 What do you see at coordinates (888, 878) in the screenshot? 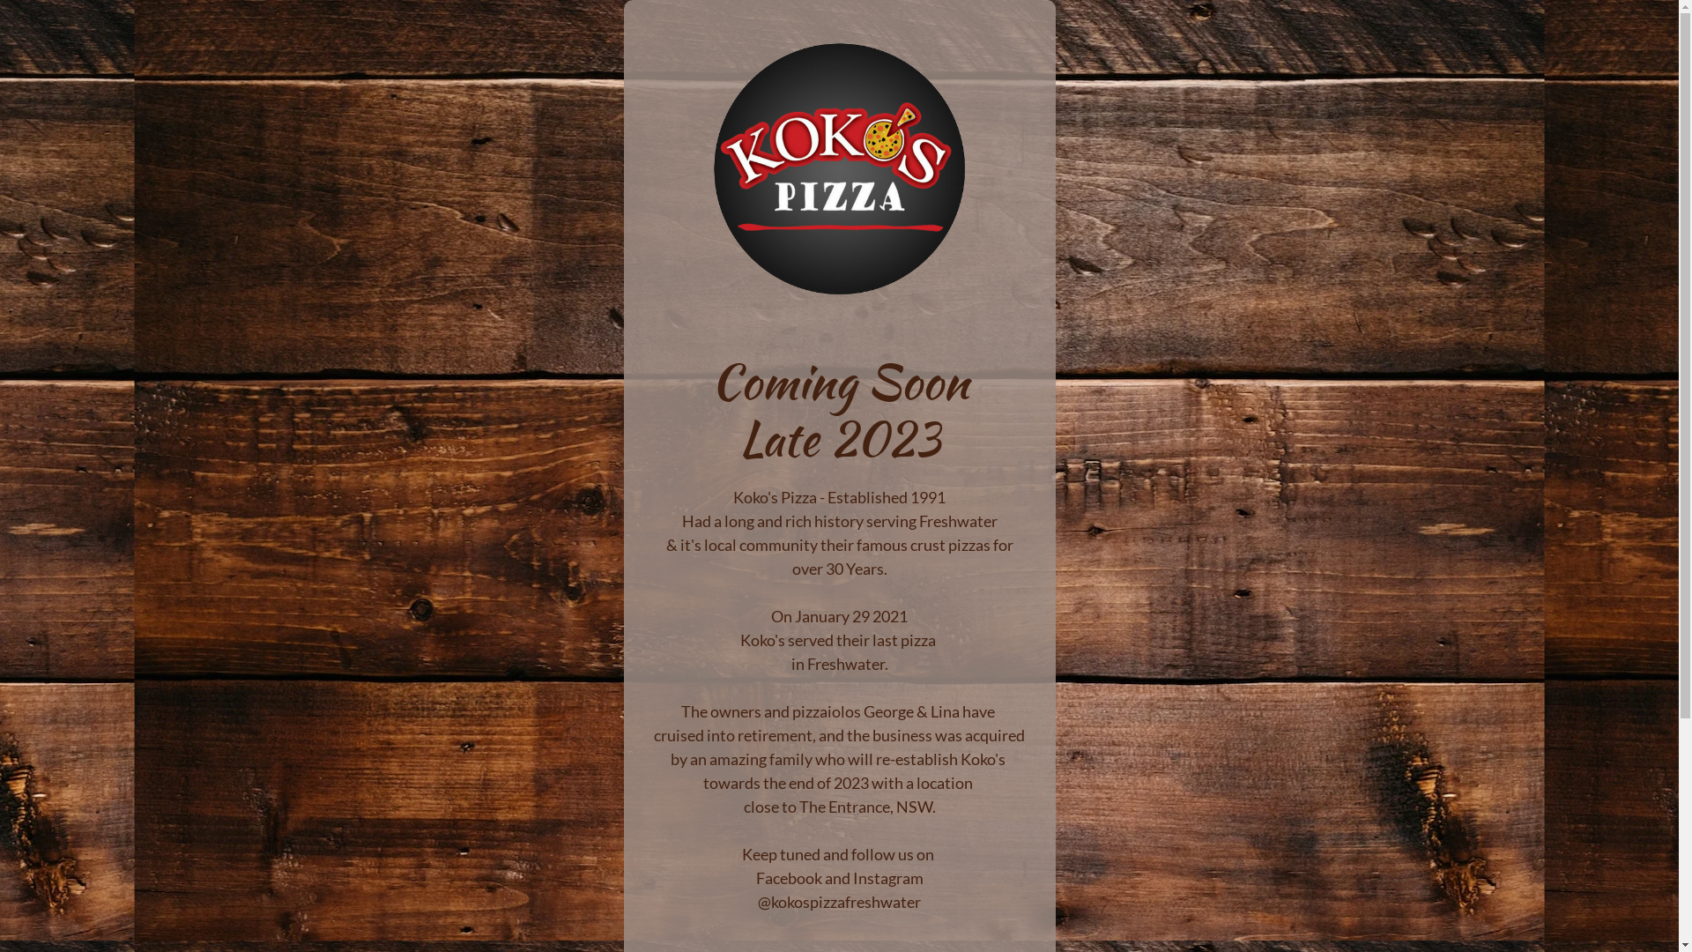
I see `Instagram` at bounding box center [888, 878].